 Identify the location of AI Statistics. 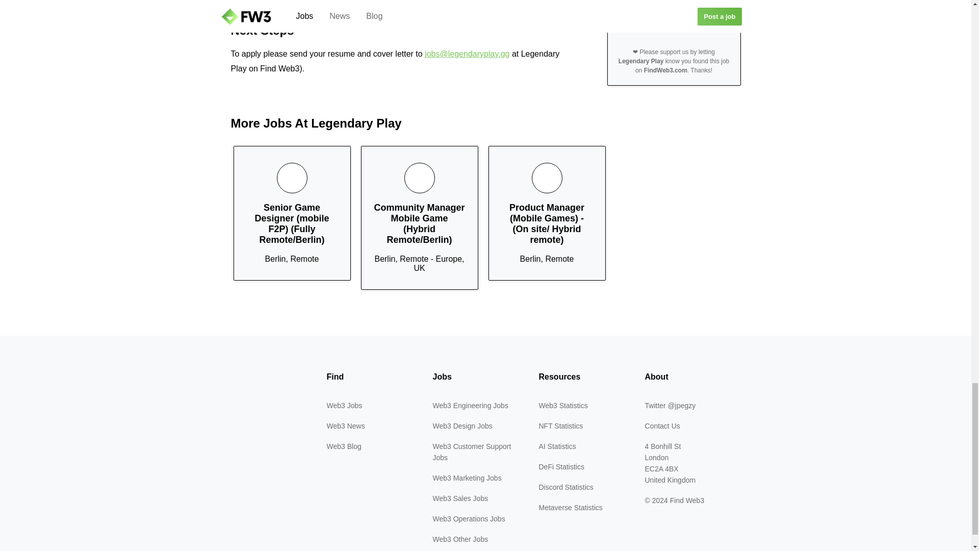
(557, 446).